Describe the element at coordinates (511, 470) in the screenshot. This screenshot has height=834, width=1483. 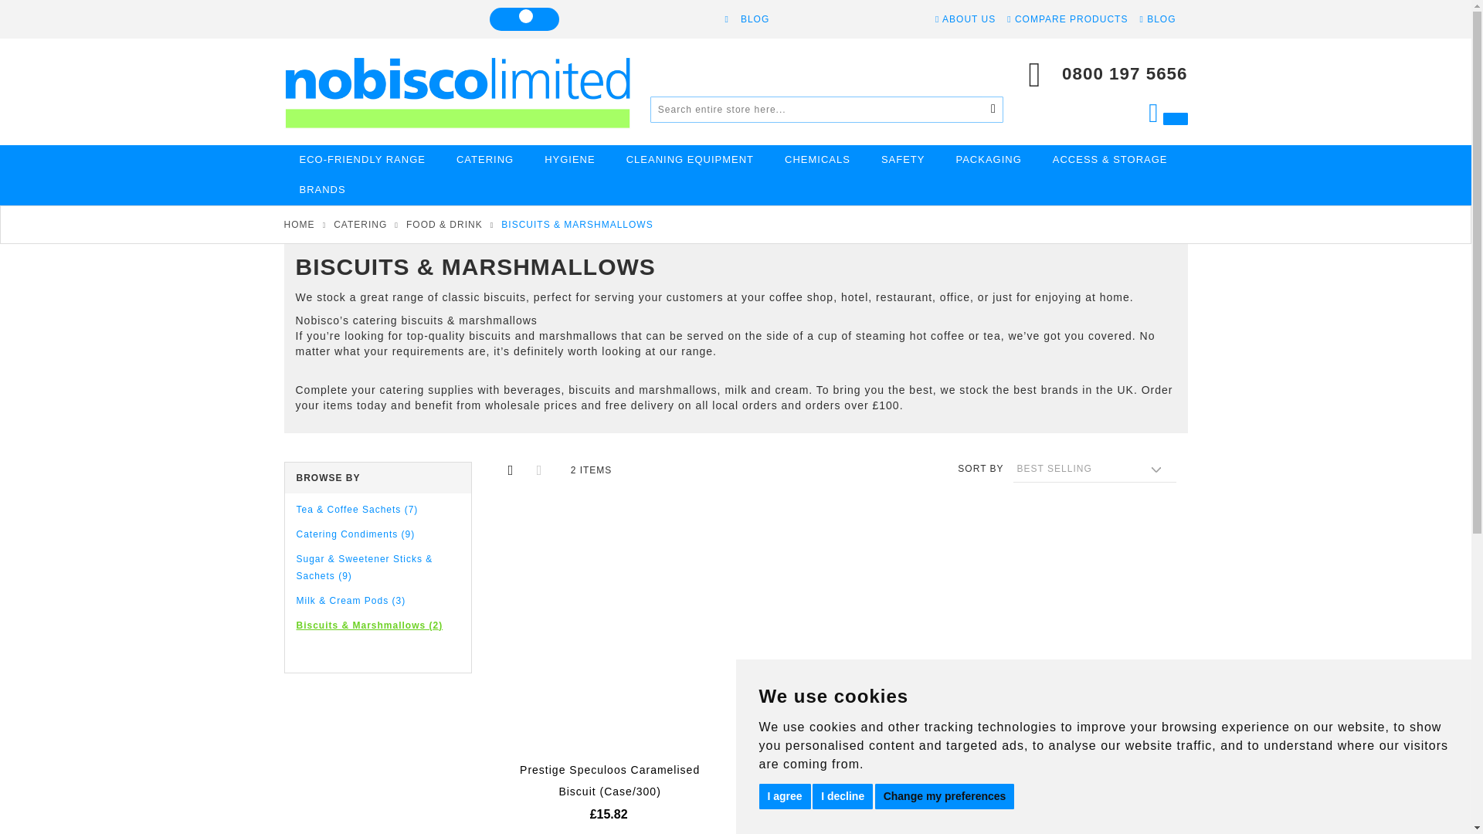
I see `Grid` at that location.